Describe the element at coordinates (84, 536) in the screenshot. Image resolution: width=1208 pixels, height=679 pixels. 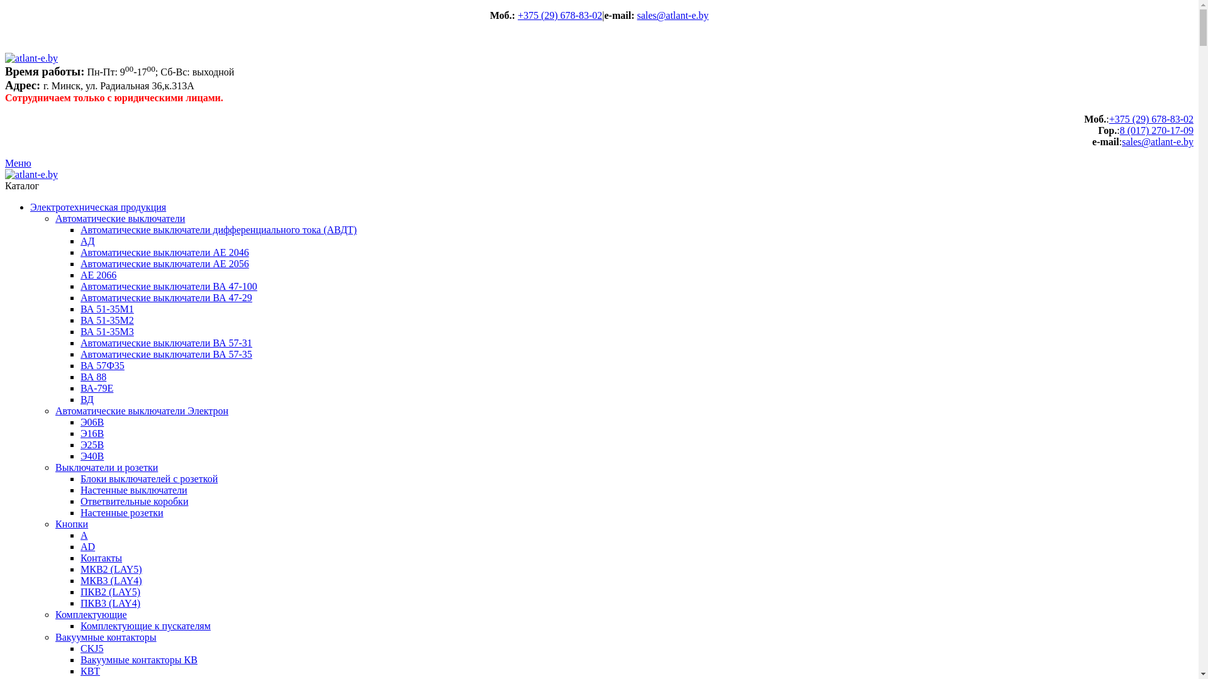
I see `A` at that location.